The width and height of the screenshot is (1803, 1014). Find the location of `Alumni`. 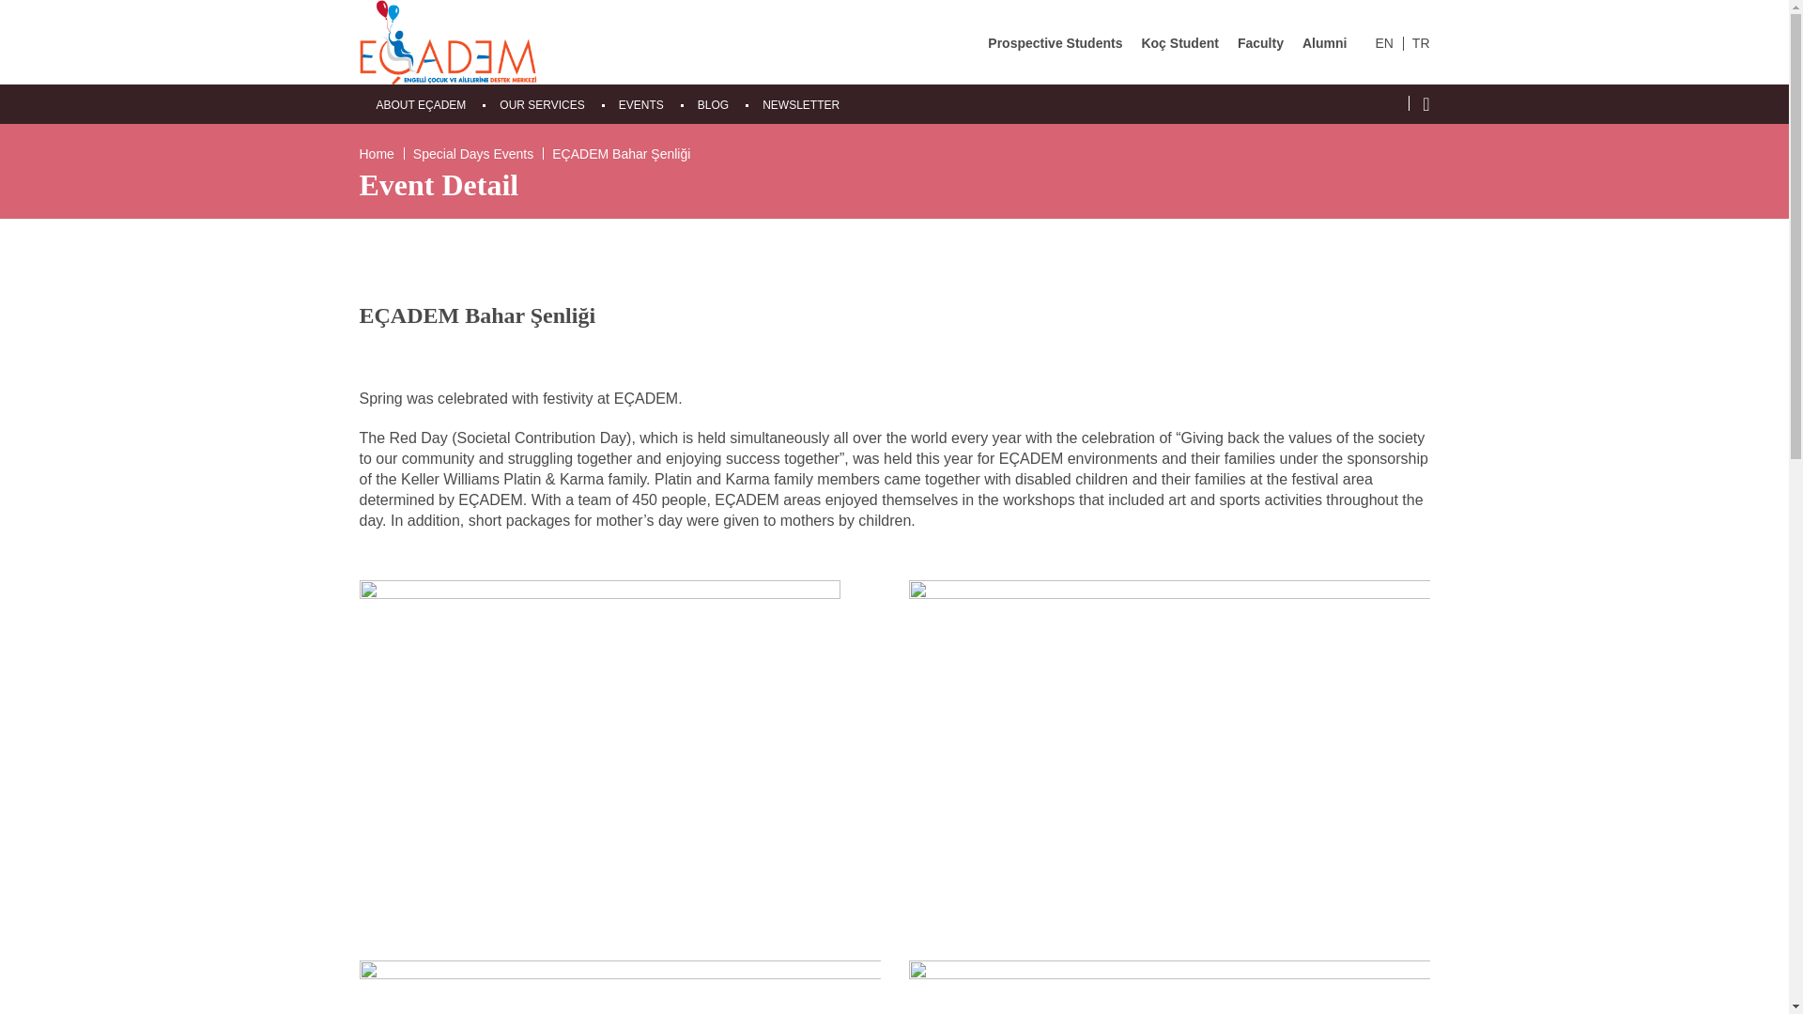

Alumni is located at coordinates (1324, 43).